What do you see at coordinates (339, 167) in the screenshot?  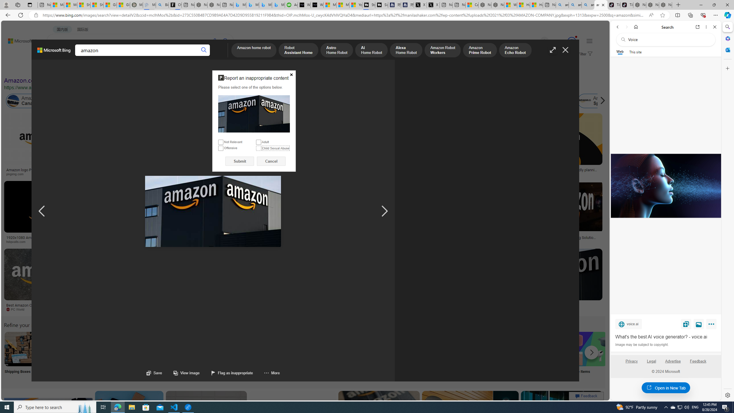 I see `Alexa Smart Home Devices` at bounding box center [339, 167].